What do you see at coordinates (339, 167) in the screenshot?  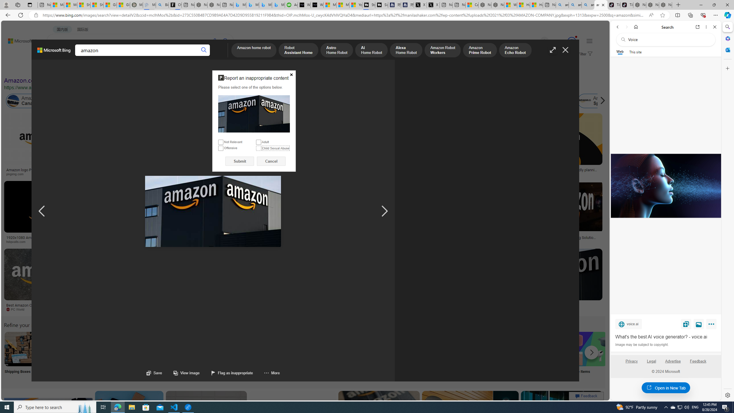 I see `Alexa Smart Home Devices` at bounding box center [339, 167].